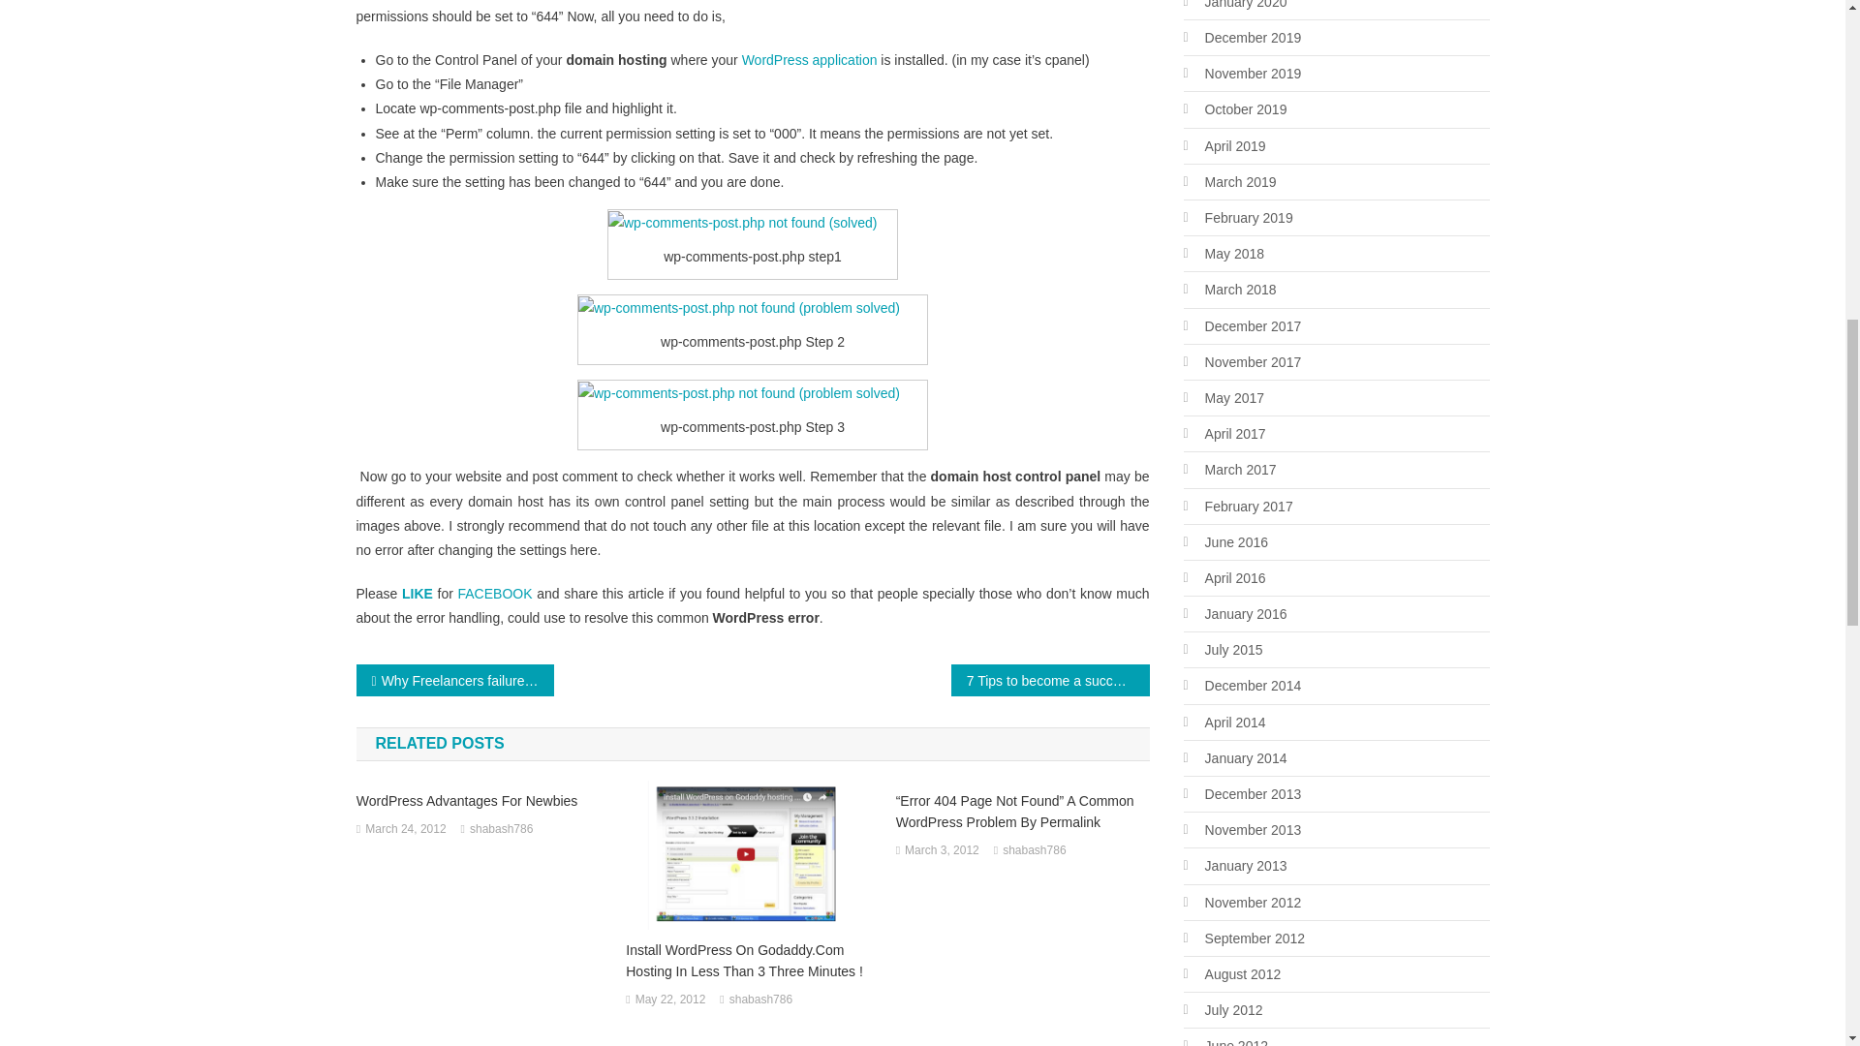 The height and width of the screenshot is (1046, 1860). Describe the element at coordinates (810, 60) in the screenshot. I see `WordPress application` at that location.